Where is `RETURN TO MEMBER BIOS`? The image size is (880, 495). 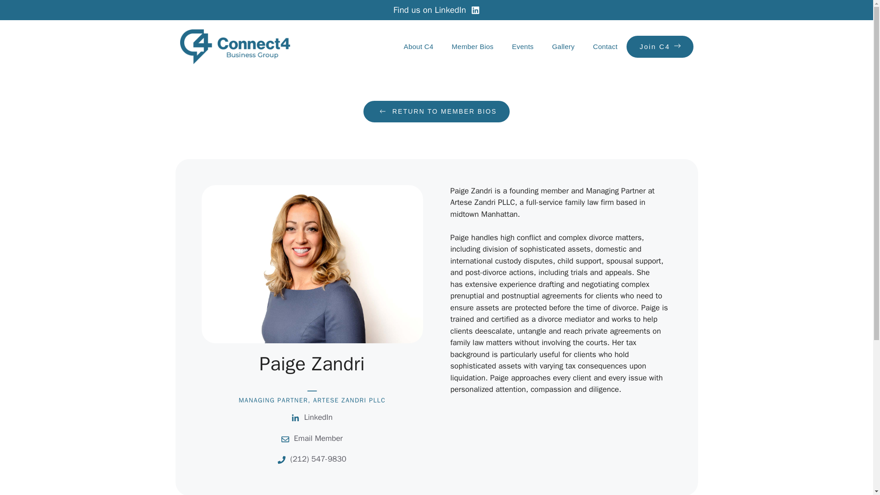
RETURN TO MEMBER BIOS is located at coordinates (436, 111).